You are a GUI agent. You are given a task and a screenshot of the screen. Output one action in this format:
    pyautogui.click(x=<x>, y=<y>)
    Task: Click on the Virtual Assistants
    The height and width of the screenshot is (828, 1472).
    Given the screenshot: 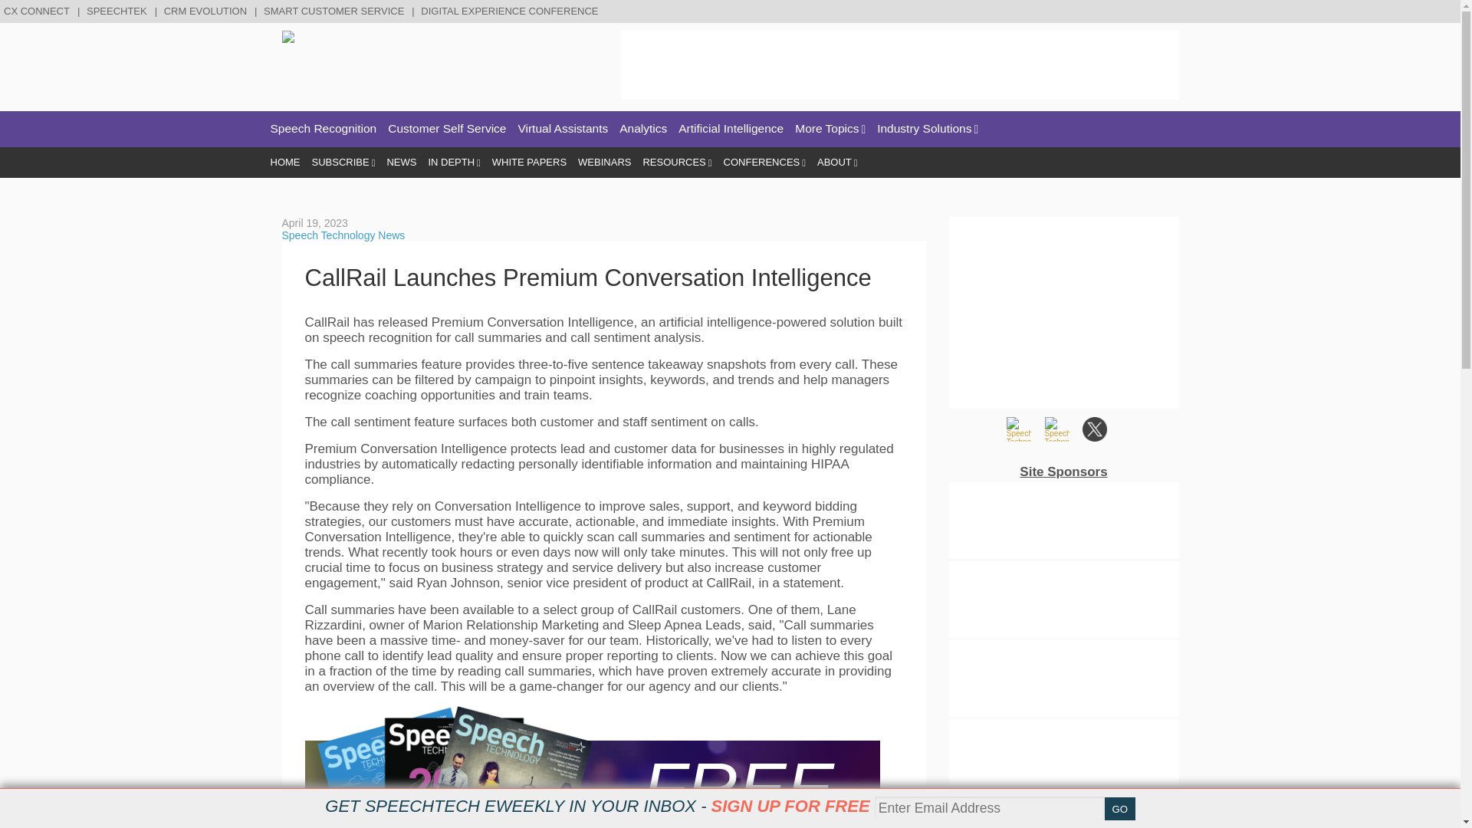 What is the action you would take?
    pyautogui.click(x=563, y=129)
    